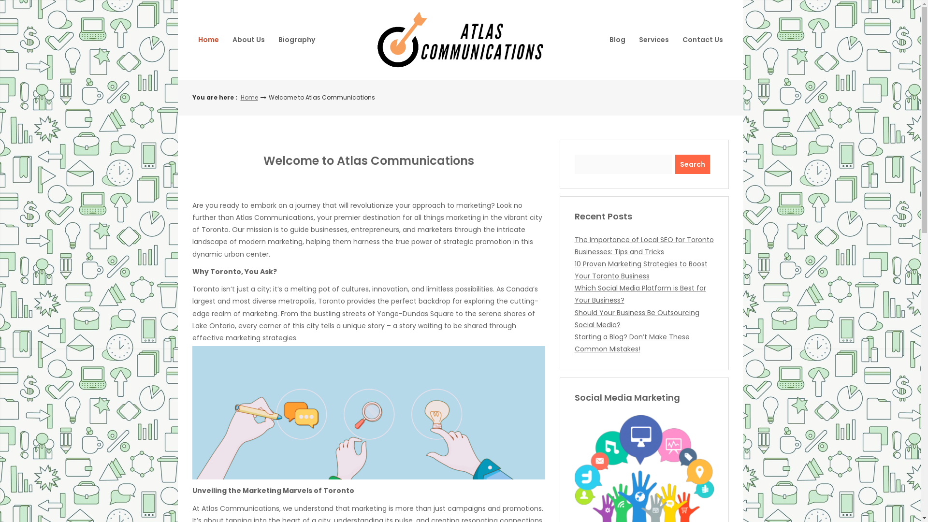 The width and height of the screenshot is (928, 522). What do you see at coordinates (617, 40) in the screenshot?
I see `Blog` at bounding box center [617, 40].